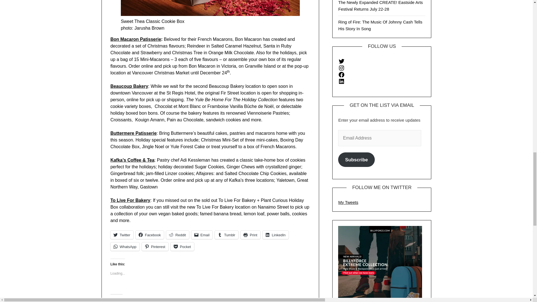  I want to click on Click to share on Pocket, so click(182, 247).